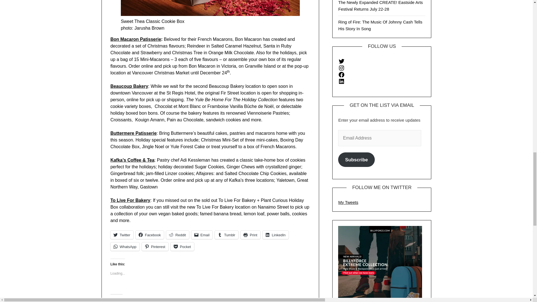  I want to click on Click to share on Pocket, so click(182, 247).